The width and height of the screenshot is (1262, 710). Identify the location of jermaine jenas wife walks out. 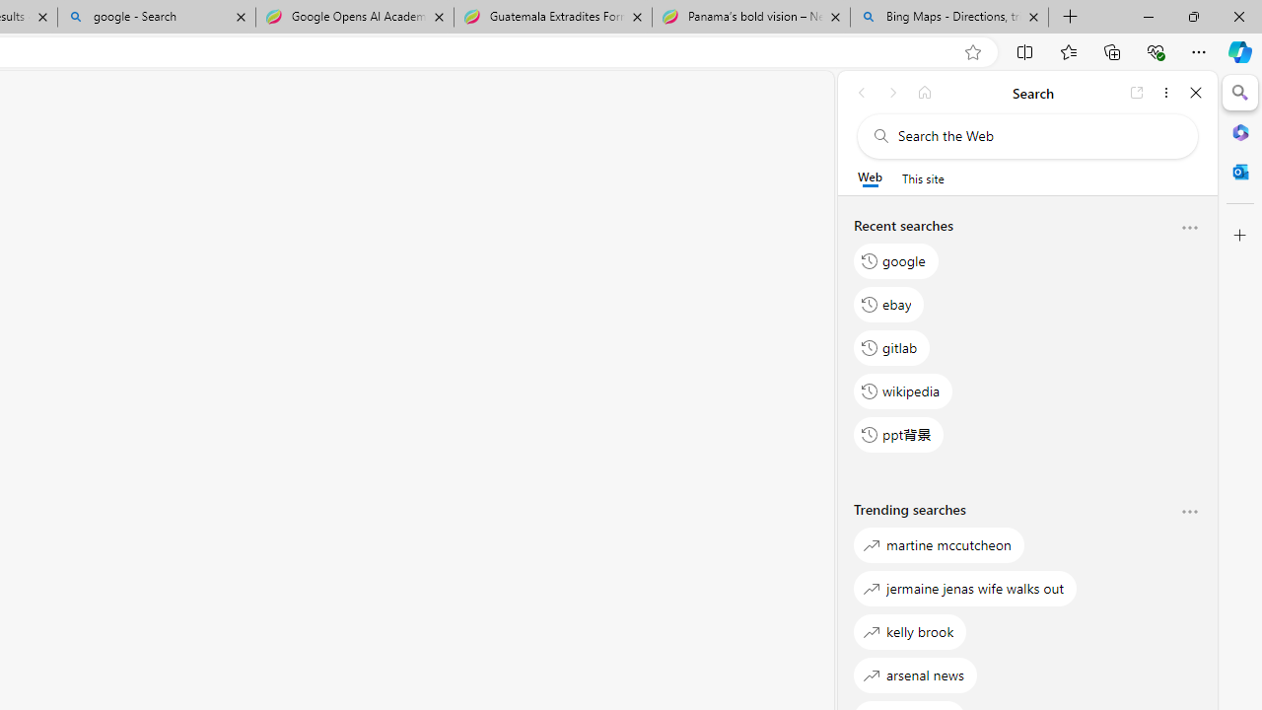
(966, 588).